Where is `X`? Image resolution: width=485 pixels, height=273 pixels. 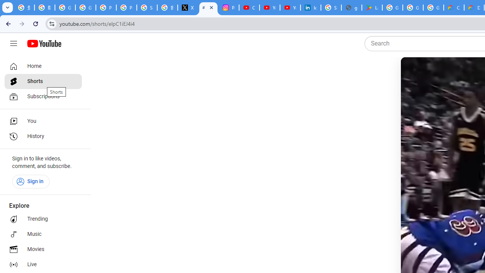 X is located at coordinates (188, 8).